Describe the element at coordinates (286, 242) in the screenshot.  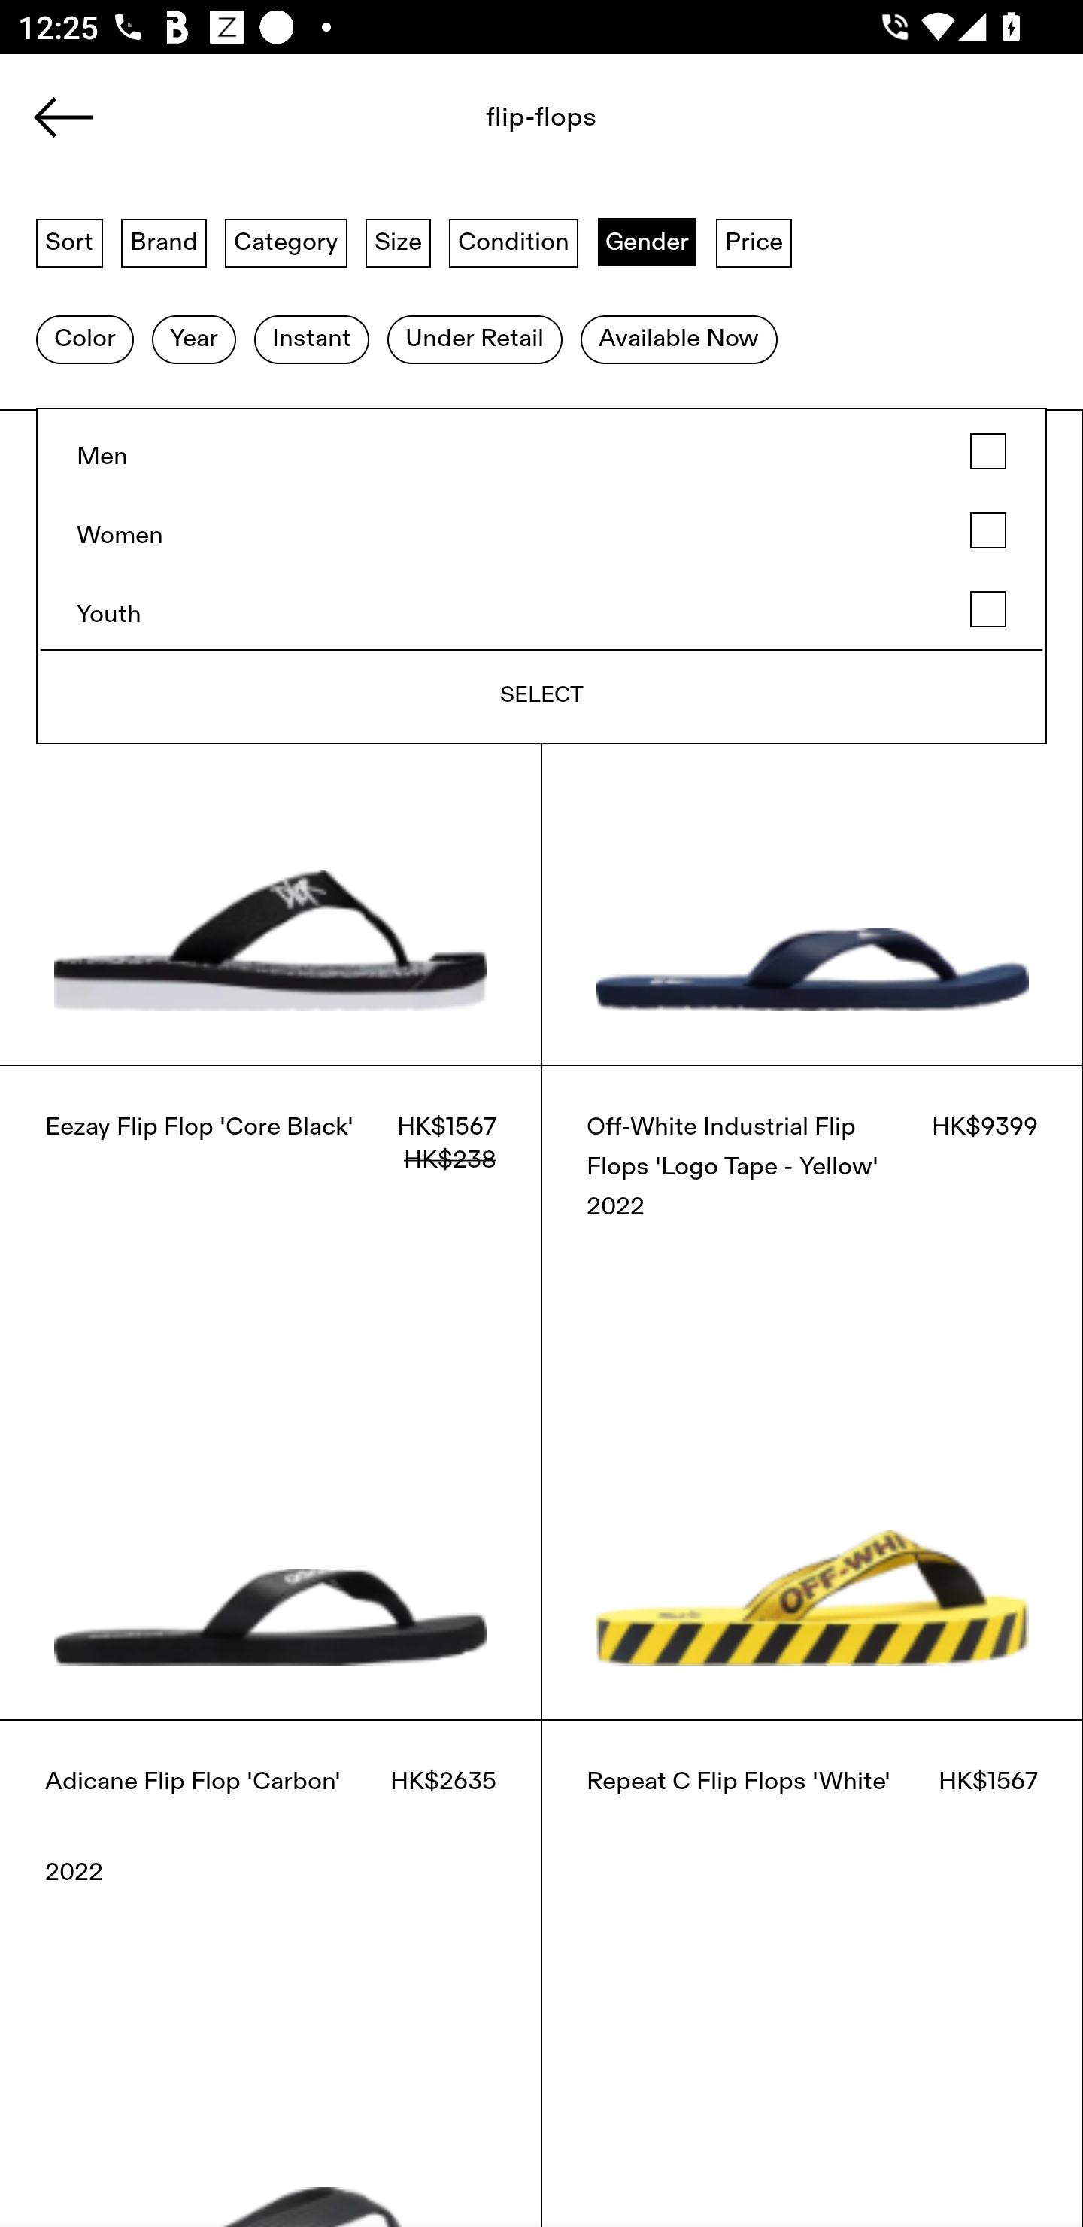
I see `Category` at that location.